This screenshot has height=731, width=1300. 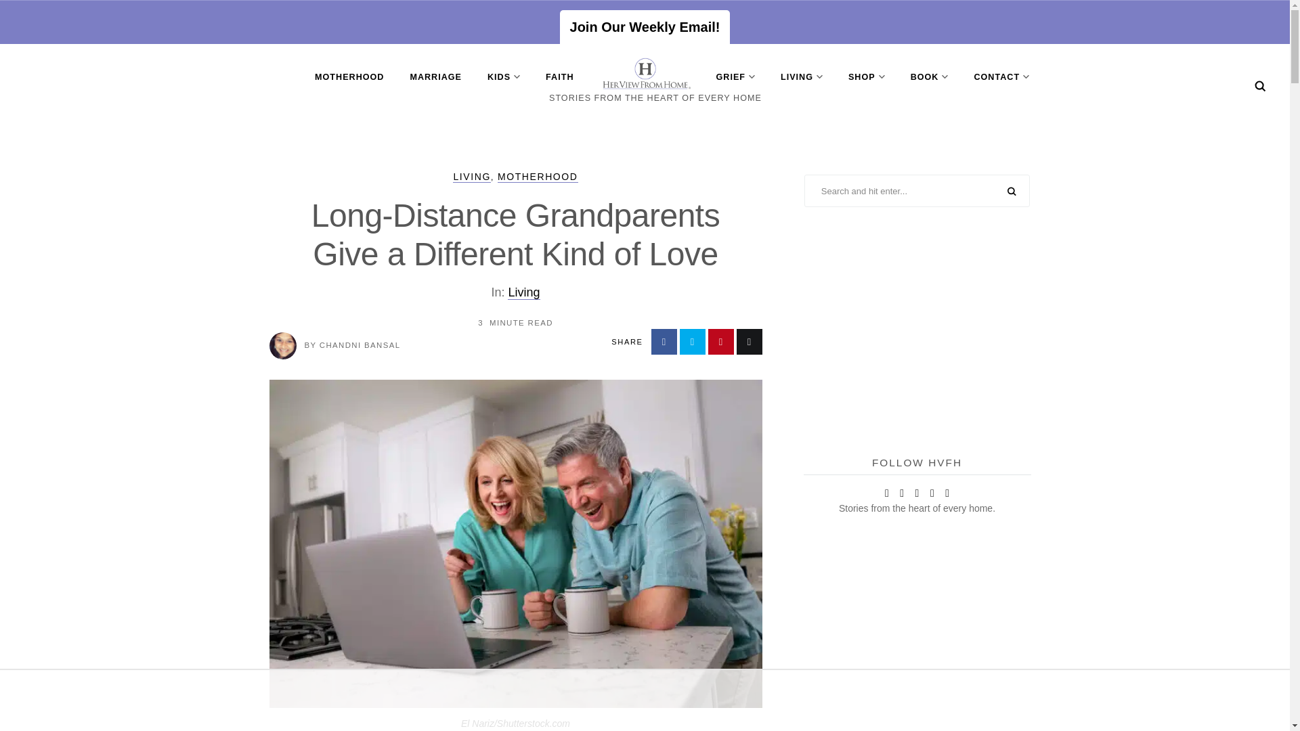 What do you see at coordinates (749, 341) in the screenshot?
I see `Share by Email` at bounding box center [749, 341].